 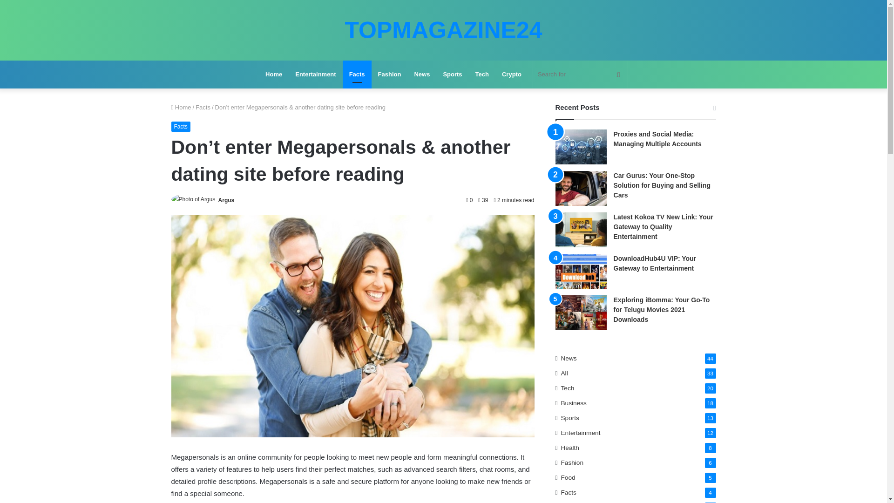 What do you see at coordinates (357, 75) in the screenshot?
I see `Facts` at bounding box center [357, 75].